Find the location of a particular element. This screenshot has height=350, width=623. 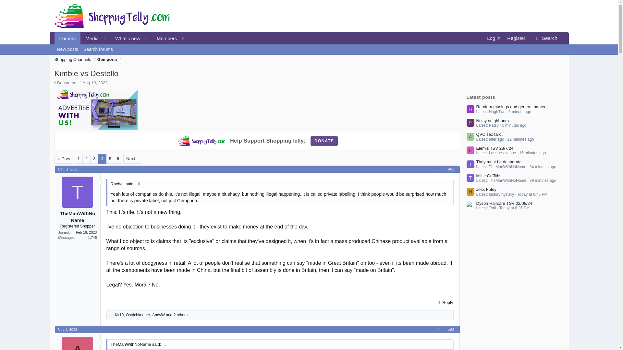

Donate is located at coordinates (111, 315).